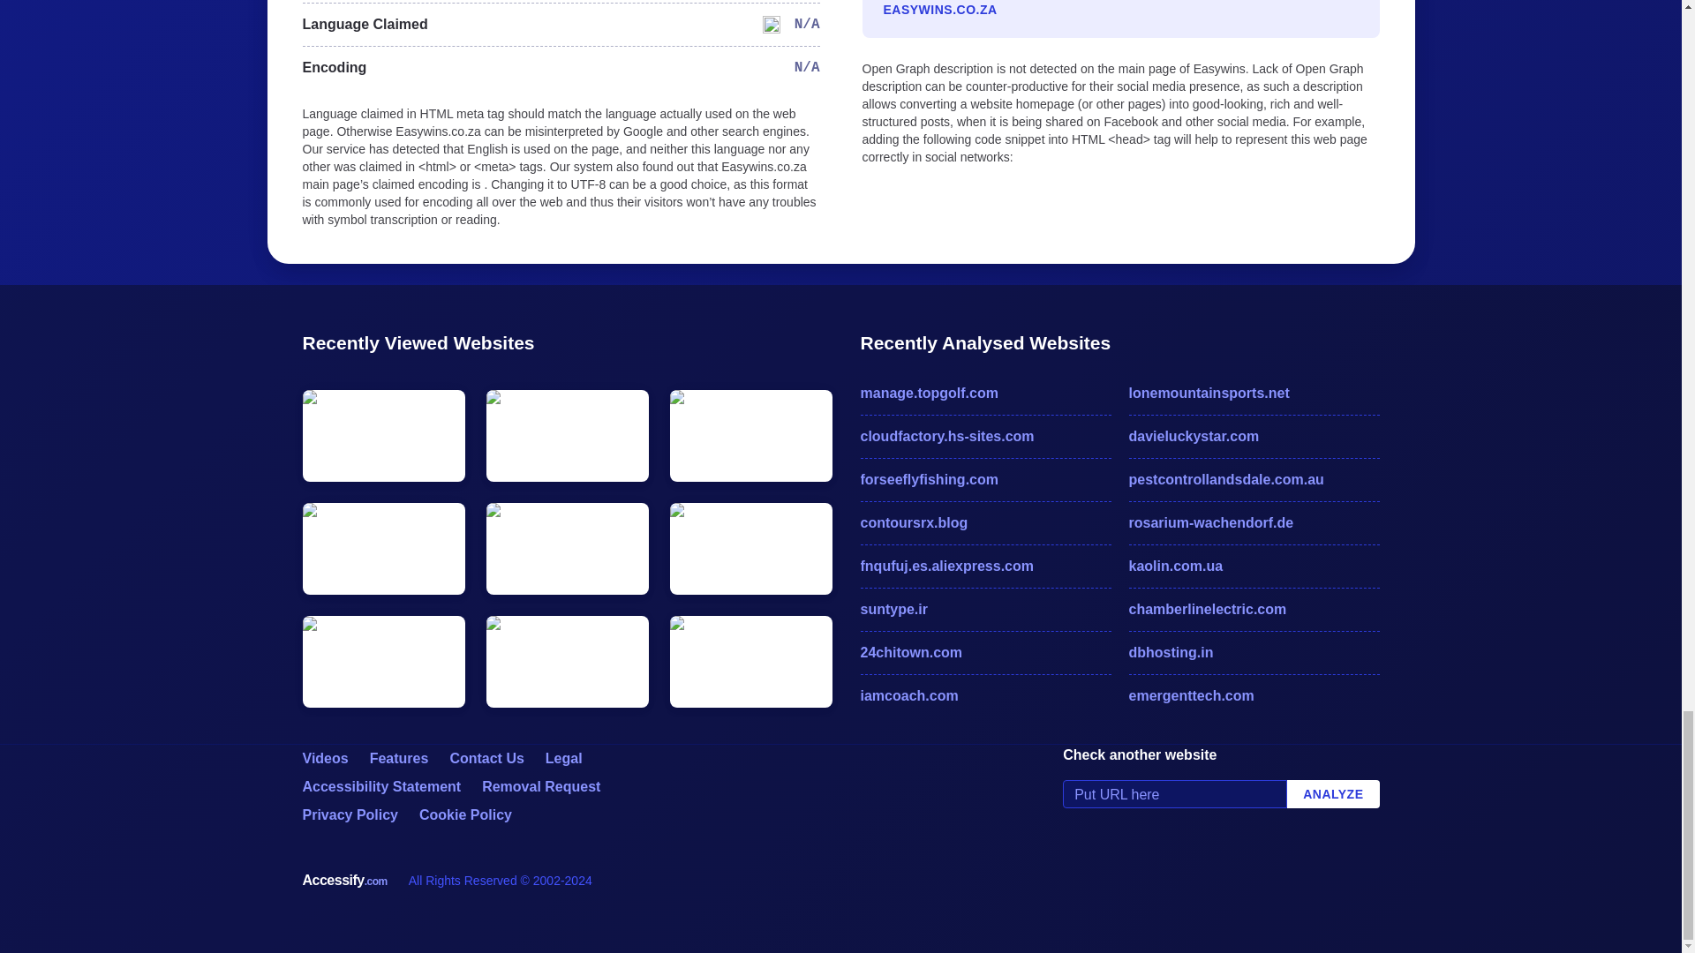 This screenshot has width=1695, height=953. I want to click on fnqufuj.es.aliexpress.com, so click(984, 567).